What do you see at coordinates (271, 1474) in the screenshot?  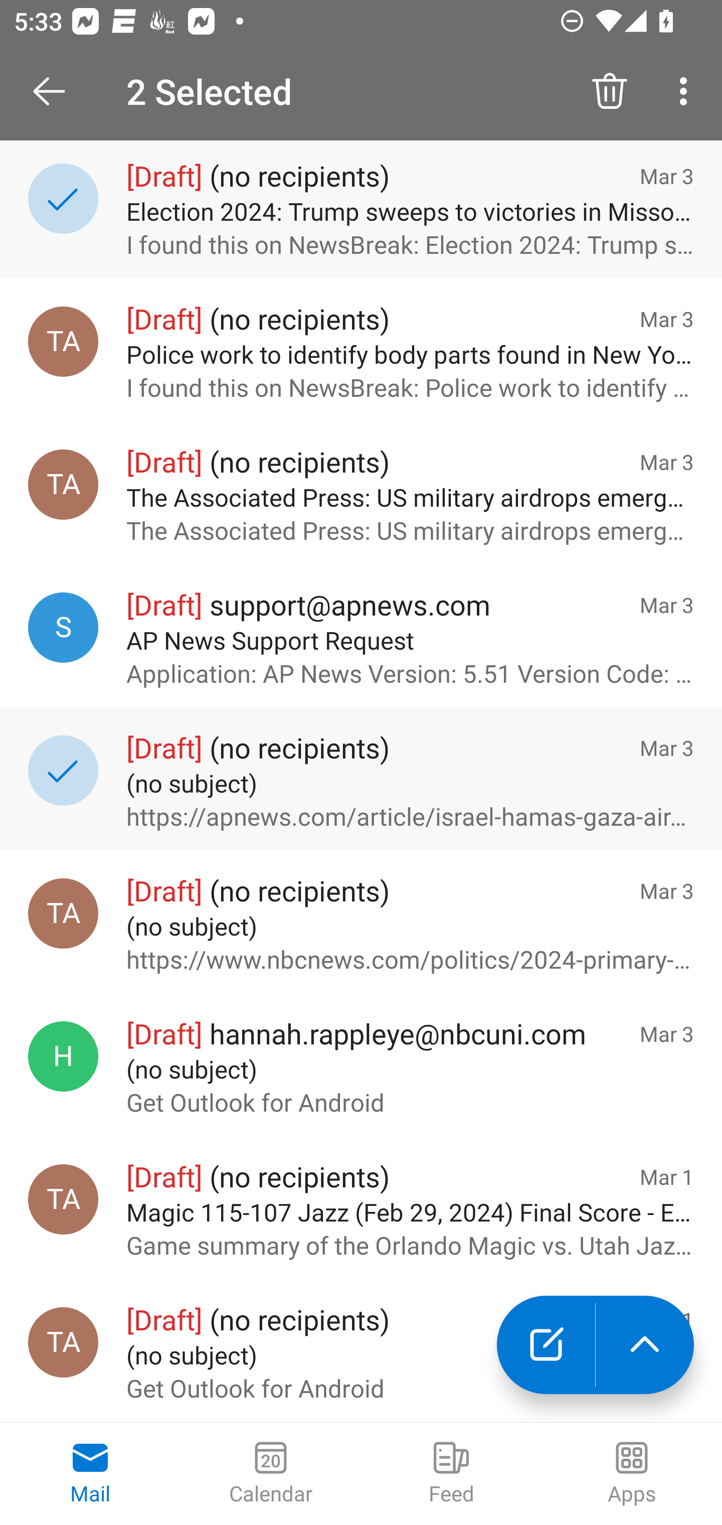 I see `Calendar` at bounding box center [271, 1474].